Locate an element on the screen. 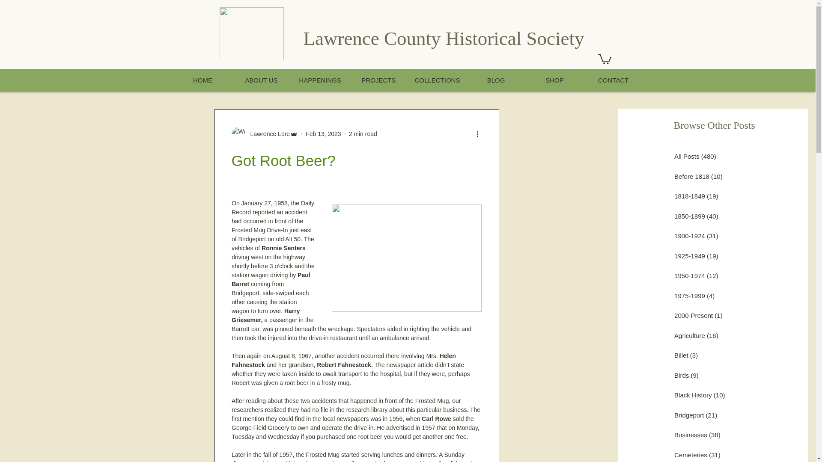  2 min read is located at coordinates (363, 133).